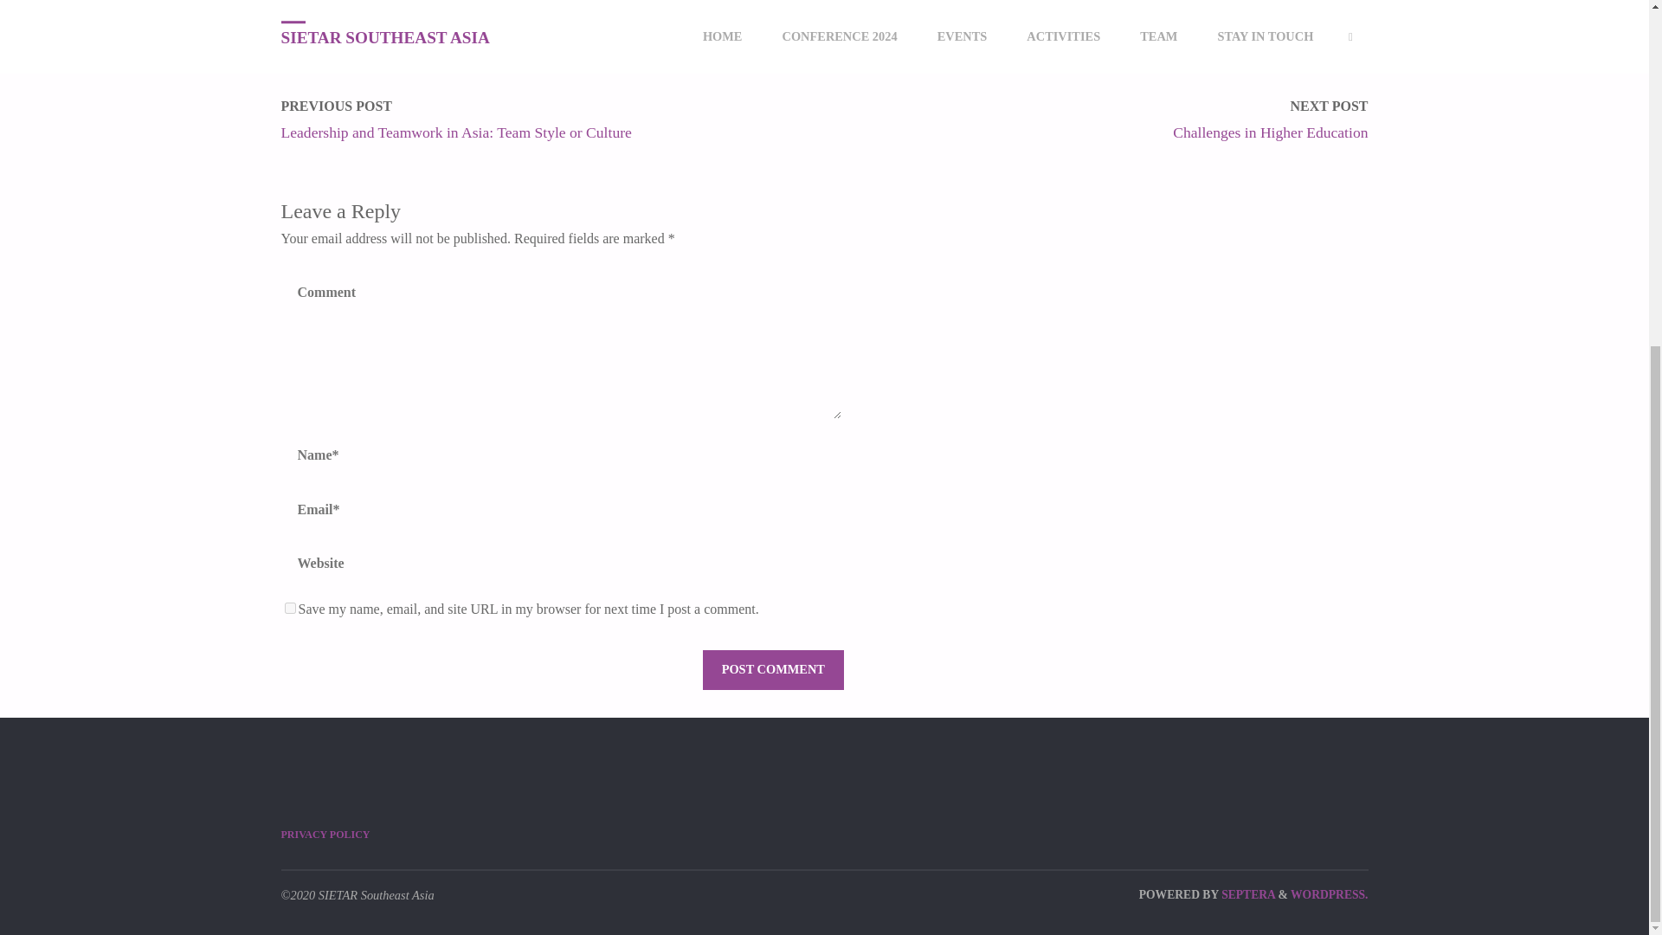  What do you see at coordinates (1330, 895) in the screenshot?
I see `WORDPRESS.` at bounding box center [1330, 895].